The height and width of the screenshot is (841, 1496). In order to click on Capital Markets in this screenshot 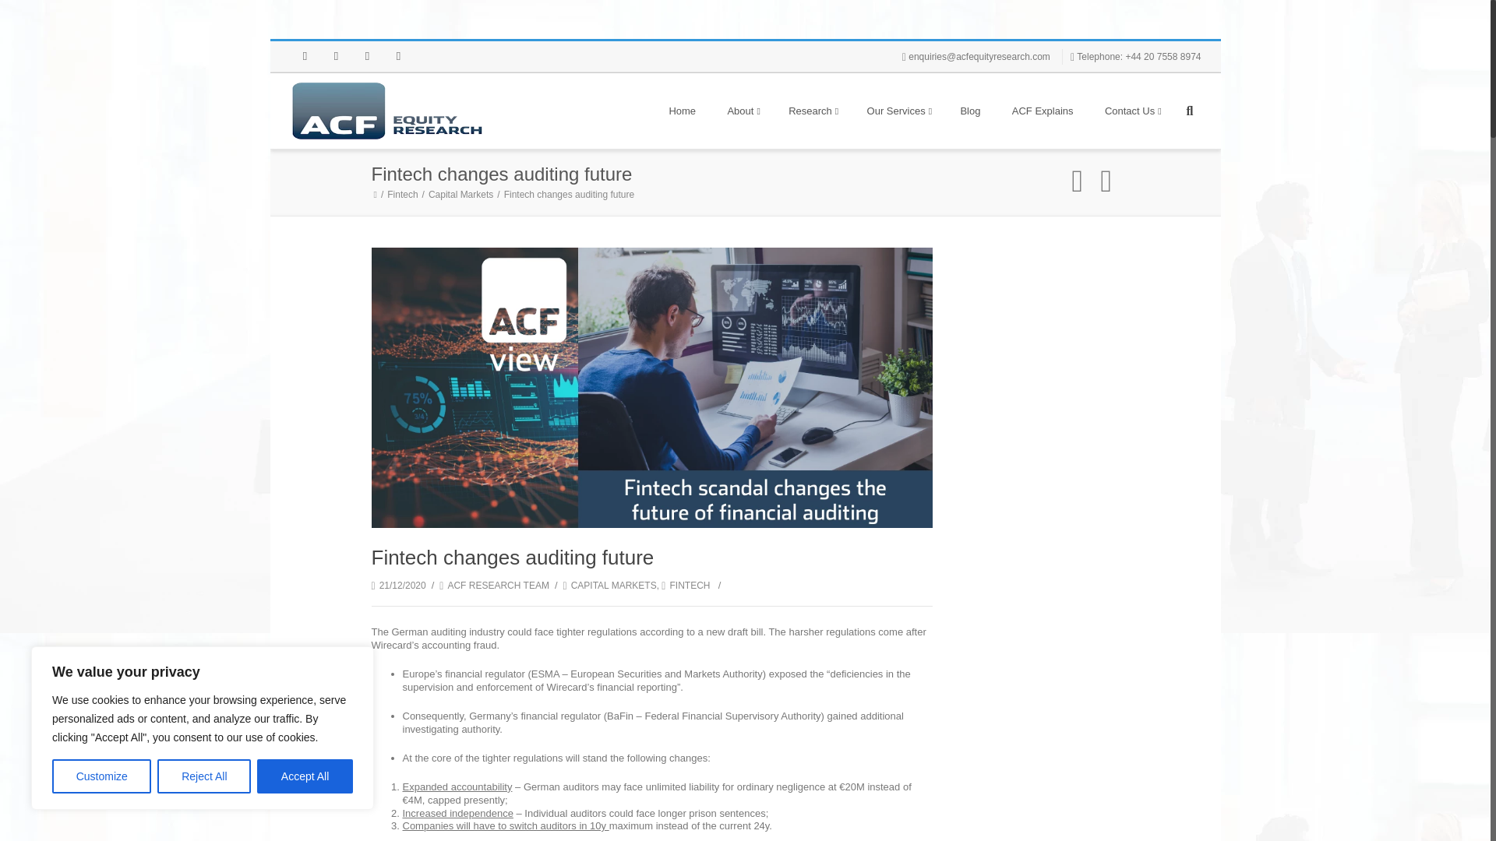, I will do `click(462, 195)`.